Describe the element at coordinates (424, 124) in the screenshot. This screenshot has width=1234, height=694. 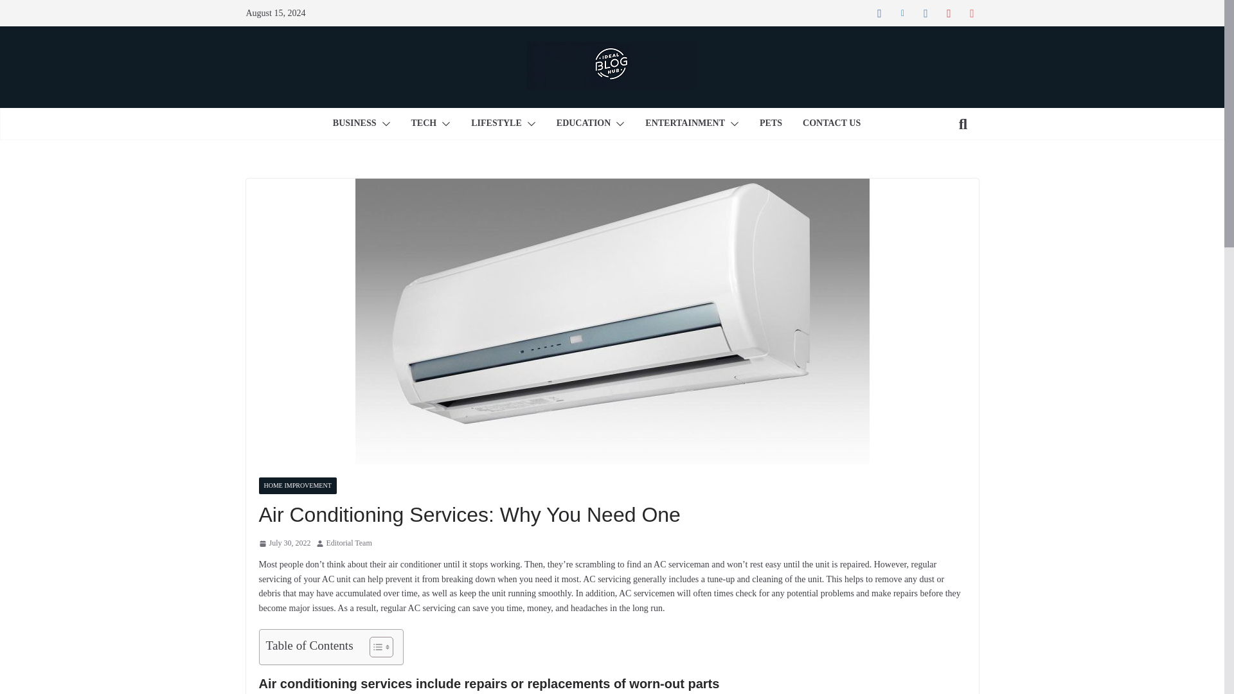
I see `TECH` at that location.